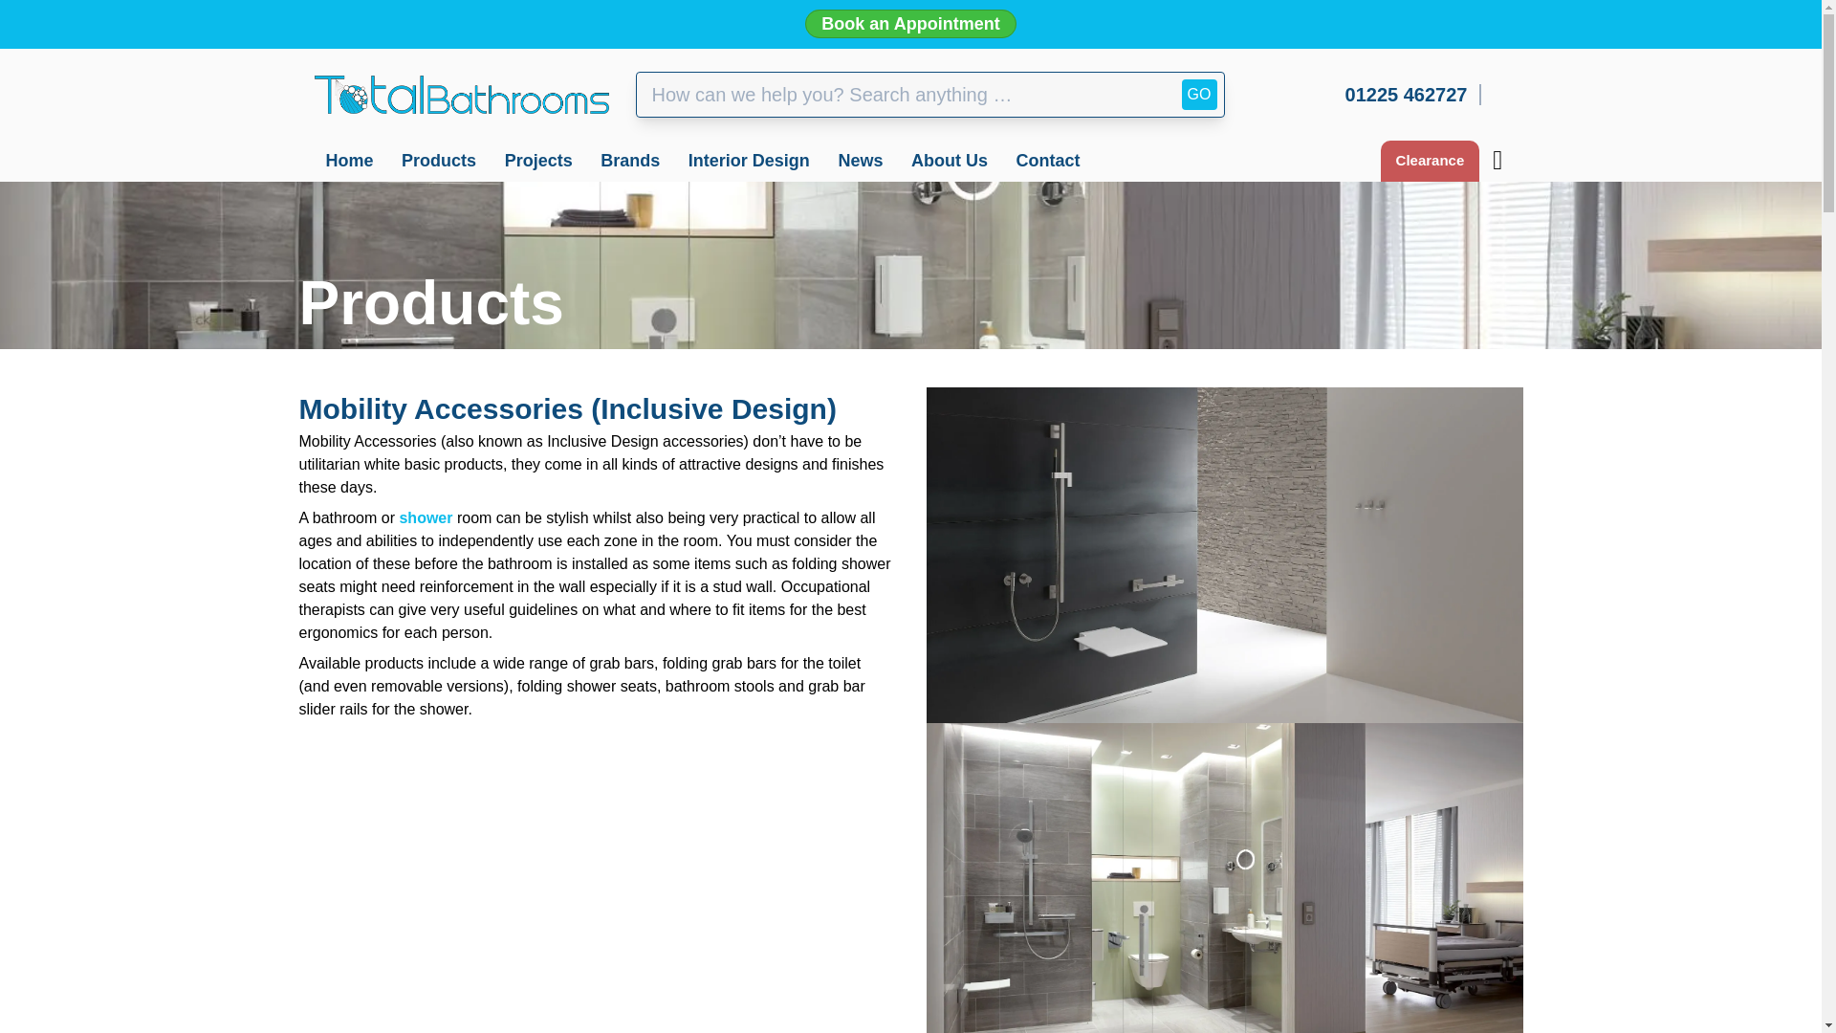 This screenshot has width=1836, height=1033. What do you see at coordinates (1199, 94) in the screenshot?
I see `GO` at bounding box center [1199, 94].